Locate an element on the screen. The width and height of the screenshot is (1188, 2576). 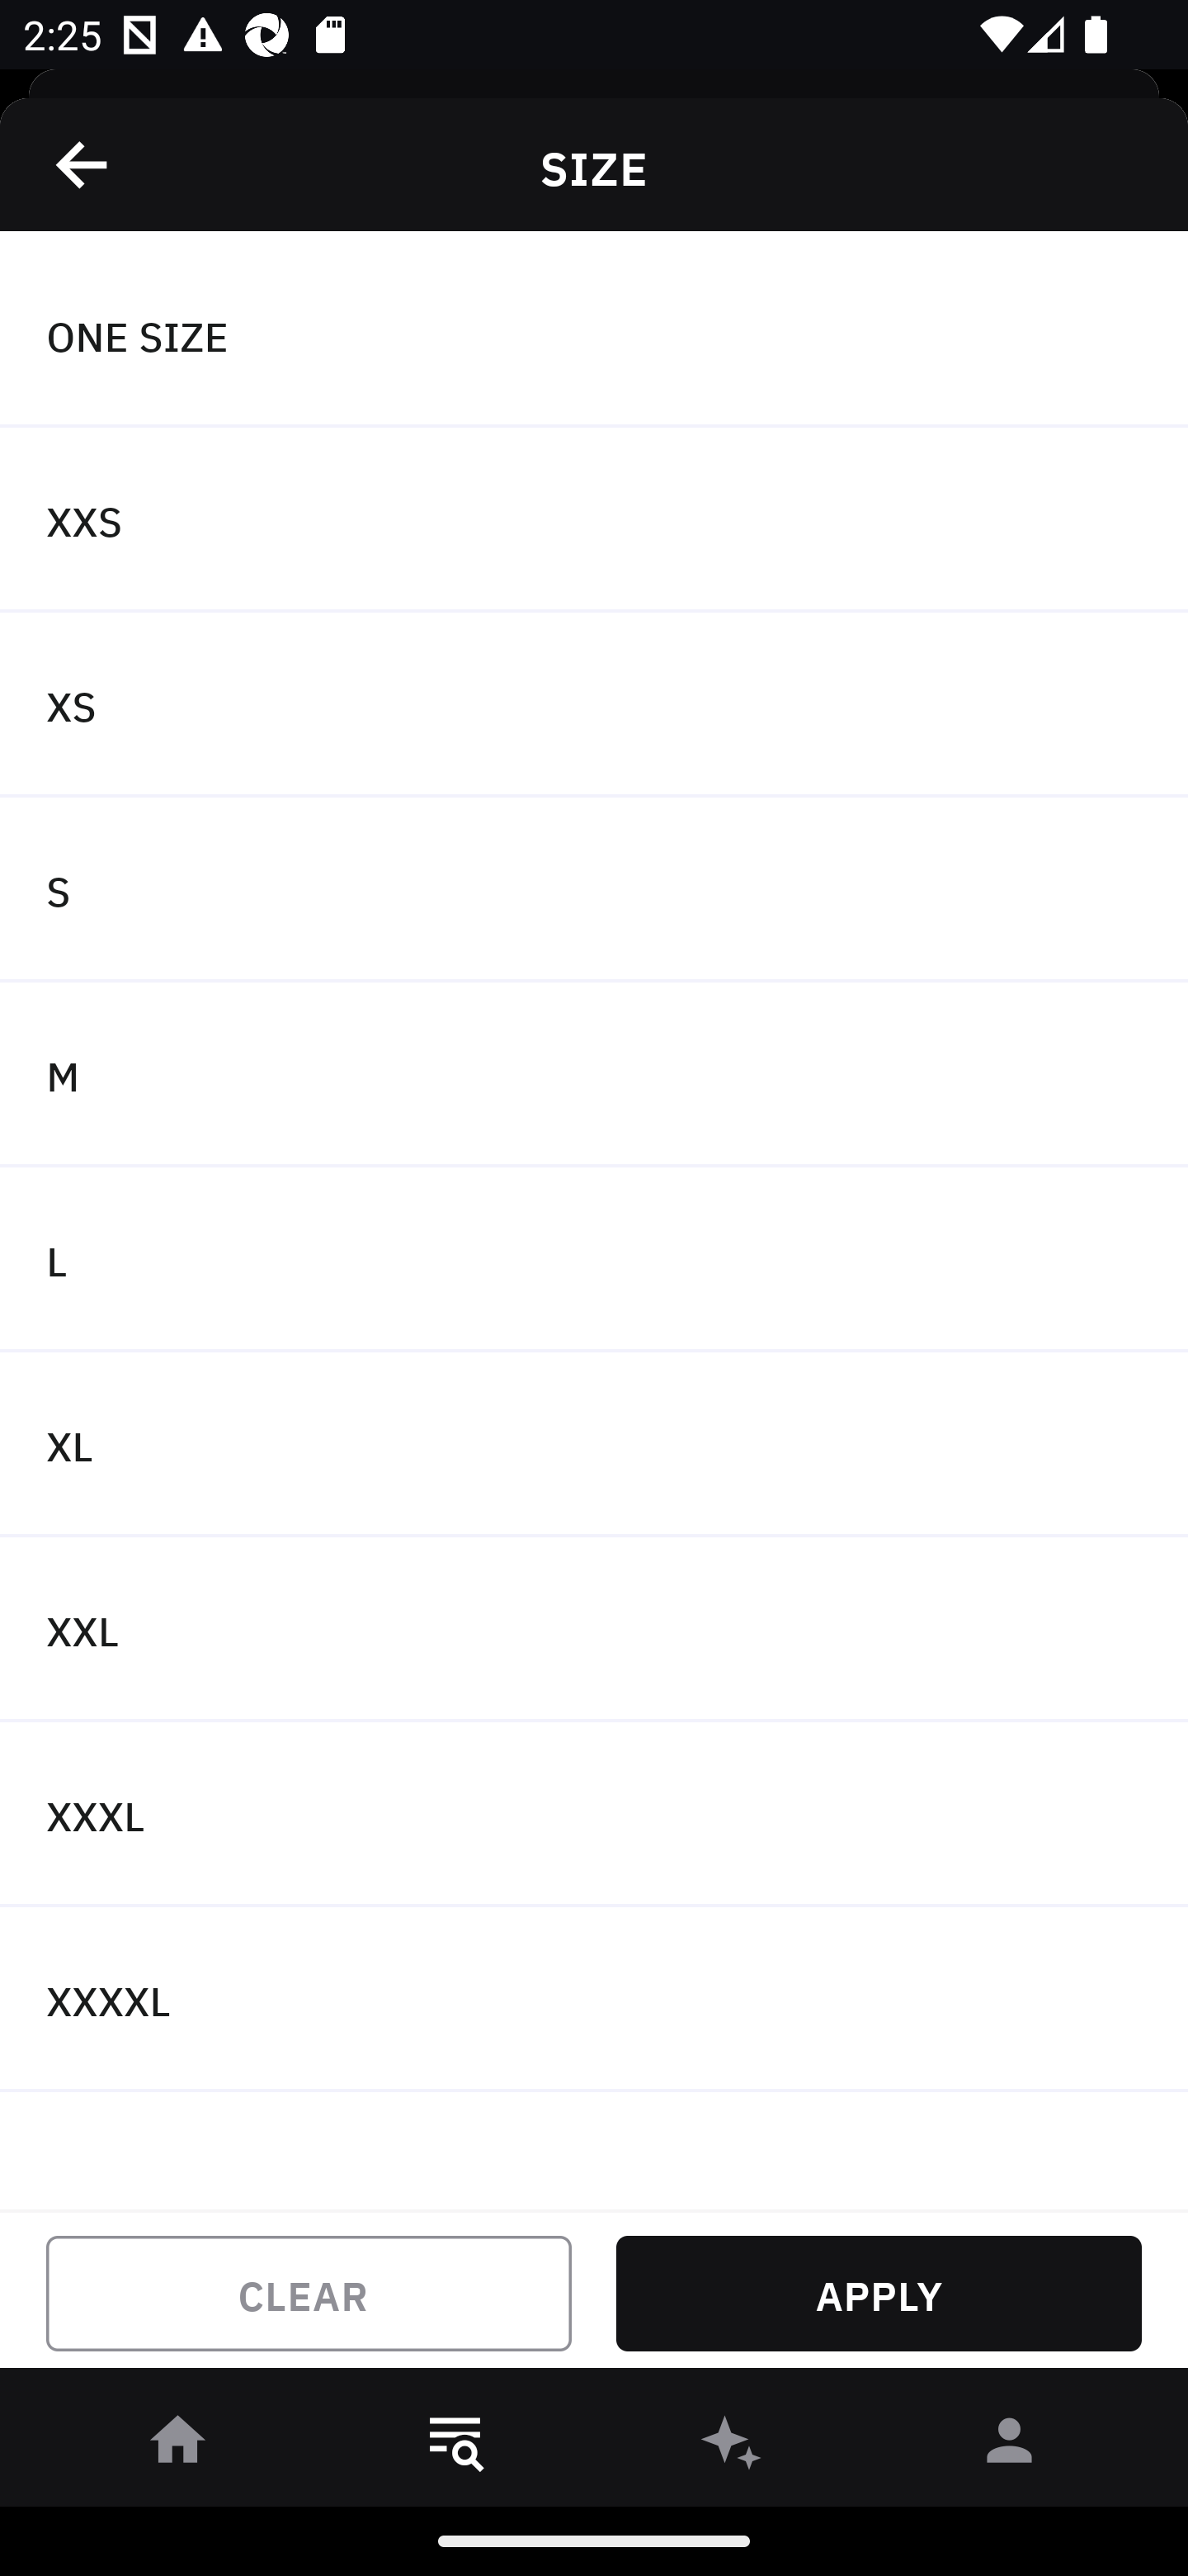
󰫢 is located at coordinates (733, 2446).